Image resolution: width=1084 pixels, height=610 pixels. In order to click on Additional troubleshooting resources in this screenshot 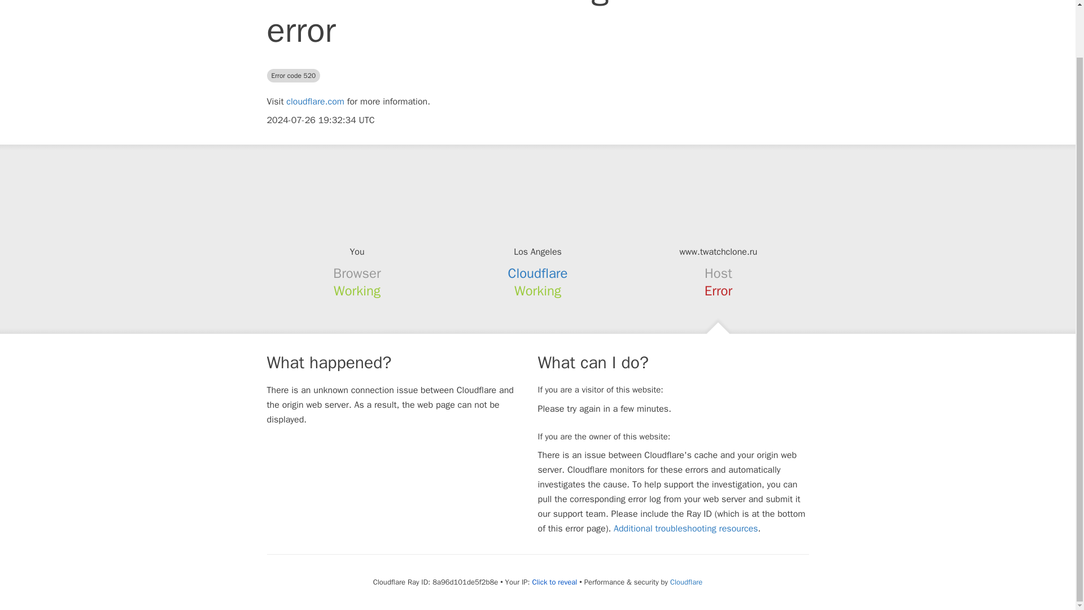, I will do `click(685, 529)`.